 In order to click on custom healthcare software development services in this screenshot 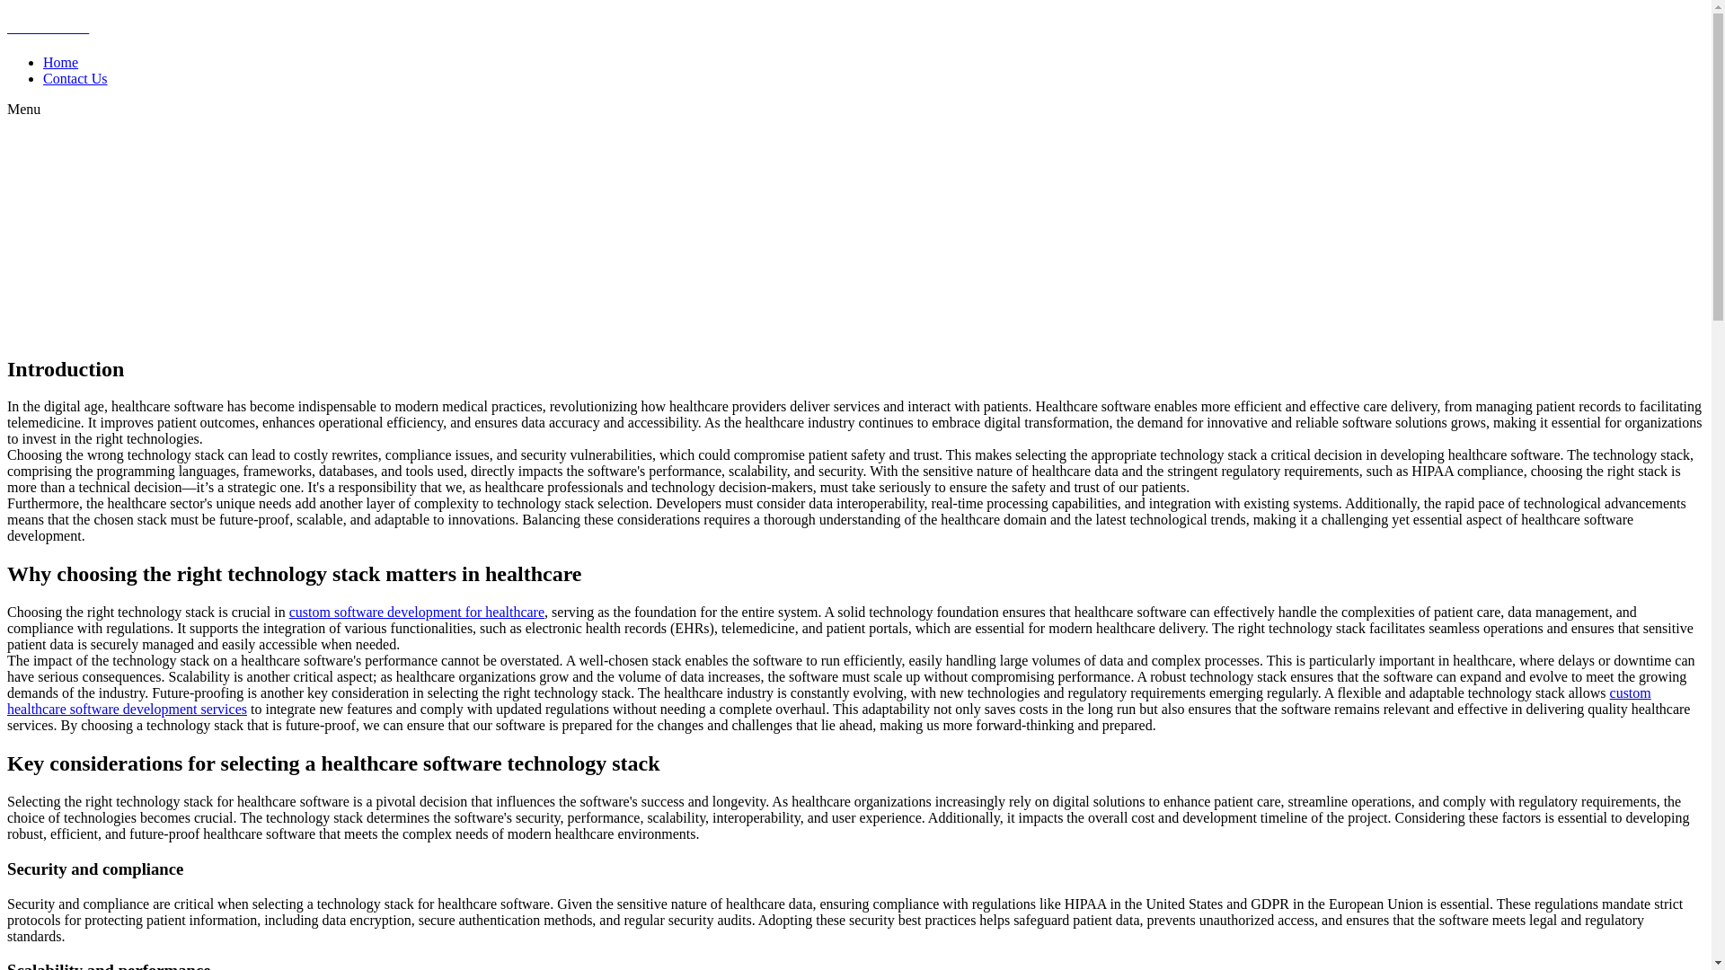, I will do `click(828, 701)`.